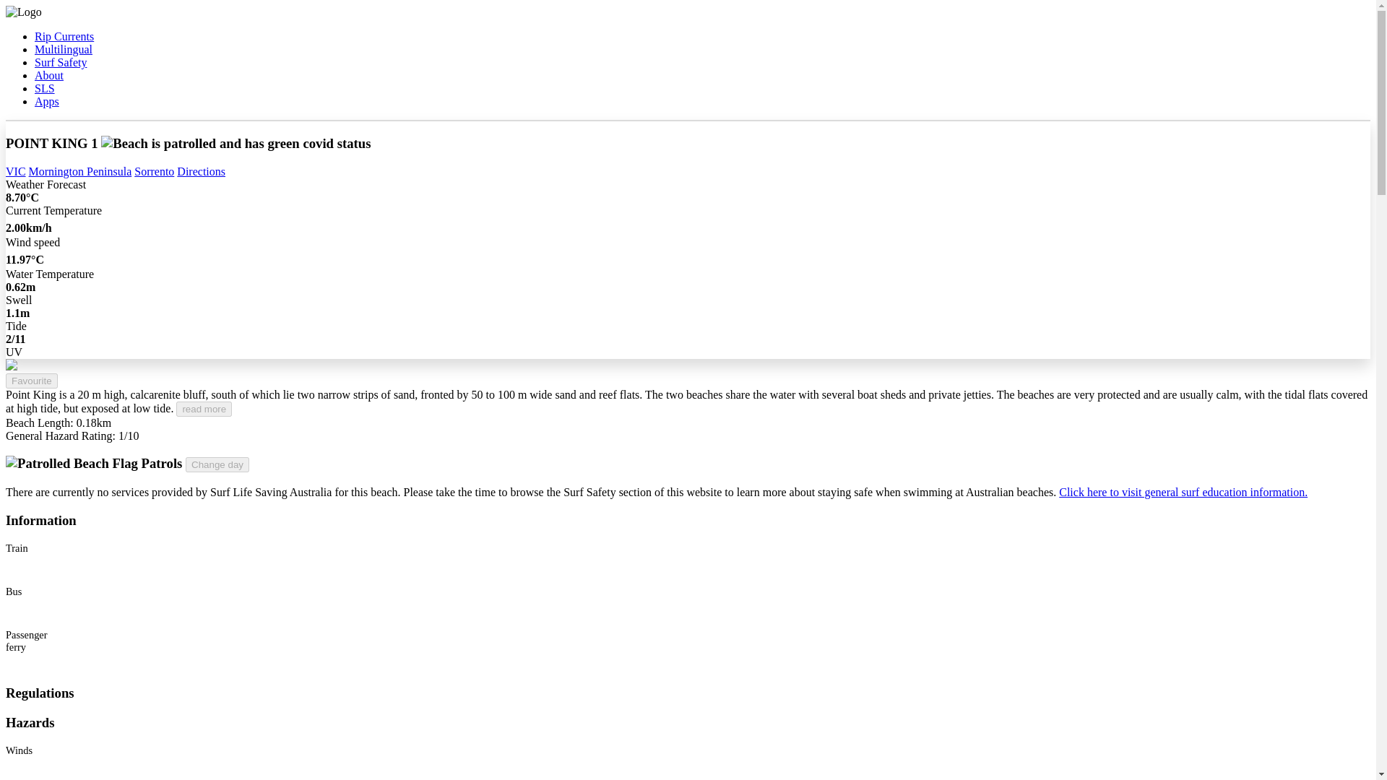 The height and width of the screenshot is (780, 1387). Describe the element at coordinates (61, 62) in the screenshot. I see `Surf Safety` at that location.